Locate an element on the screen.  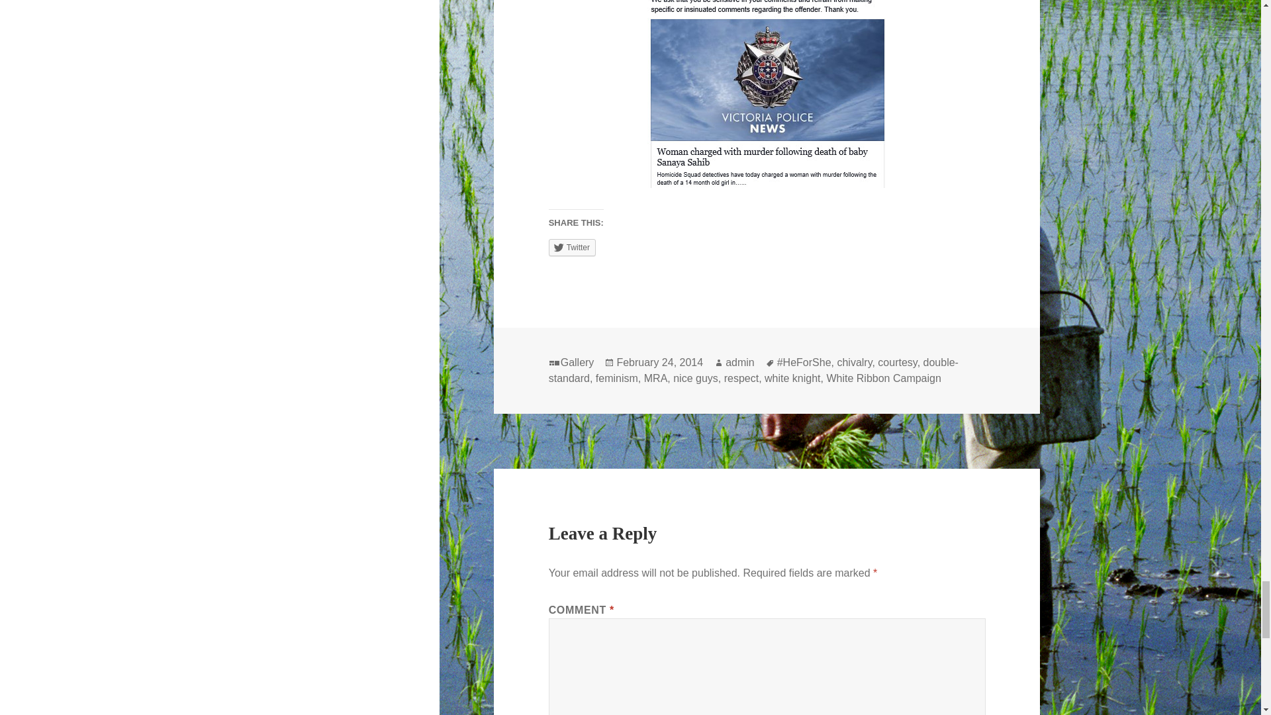
Click to share on Twitter is located at coordinates (572, 247).